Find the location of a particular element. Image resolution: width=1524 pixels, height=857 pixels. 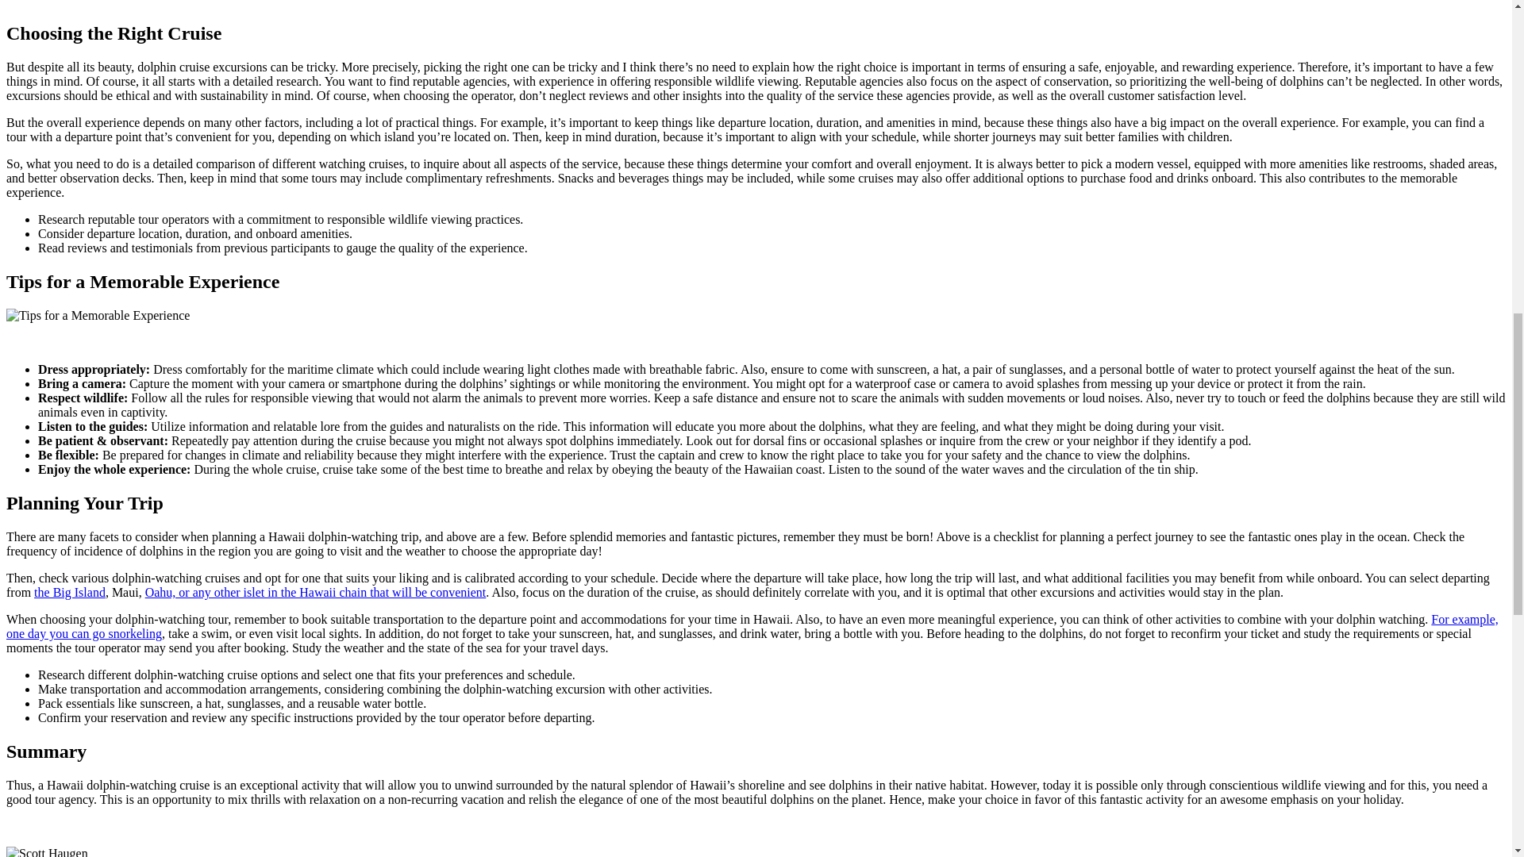

the Big Island is located at coordinates (69, 592).